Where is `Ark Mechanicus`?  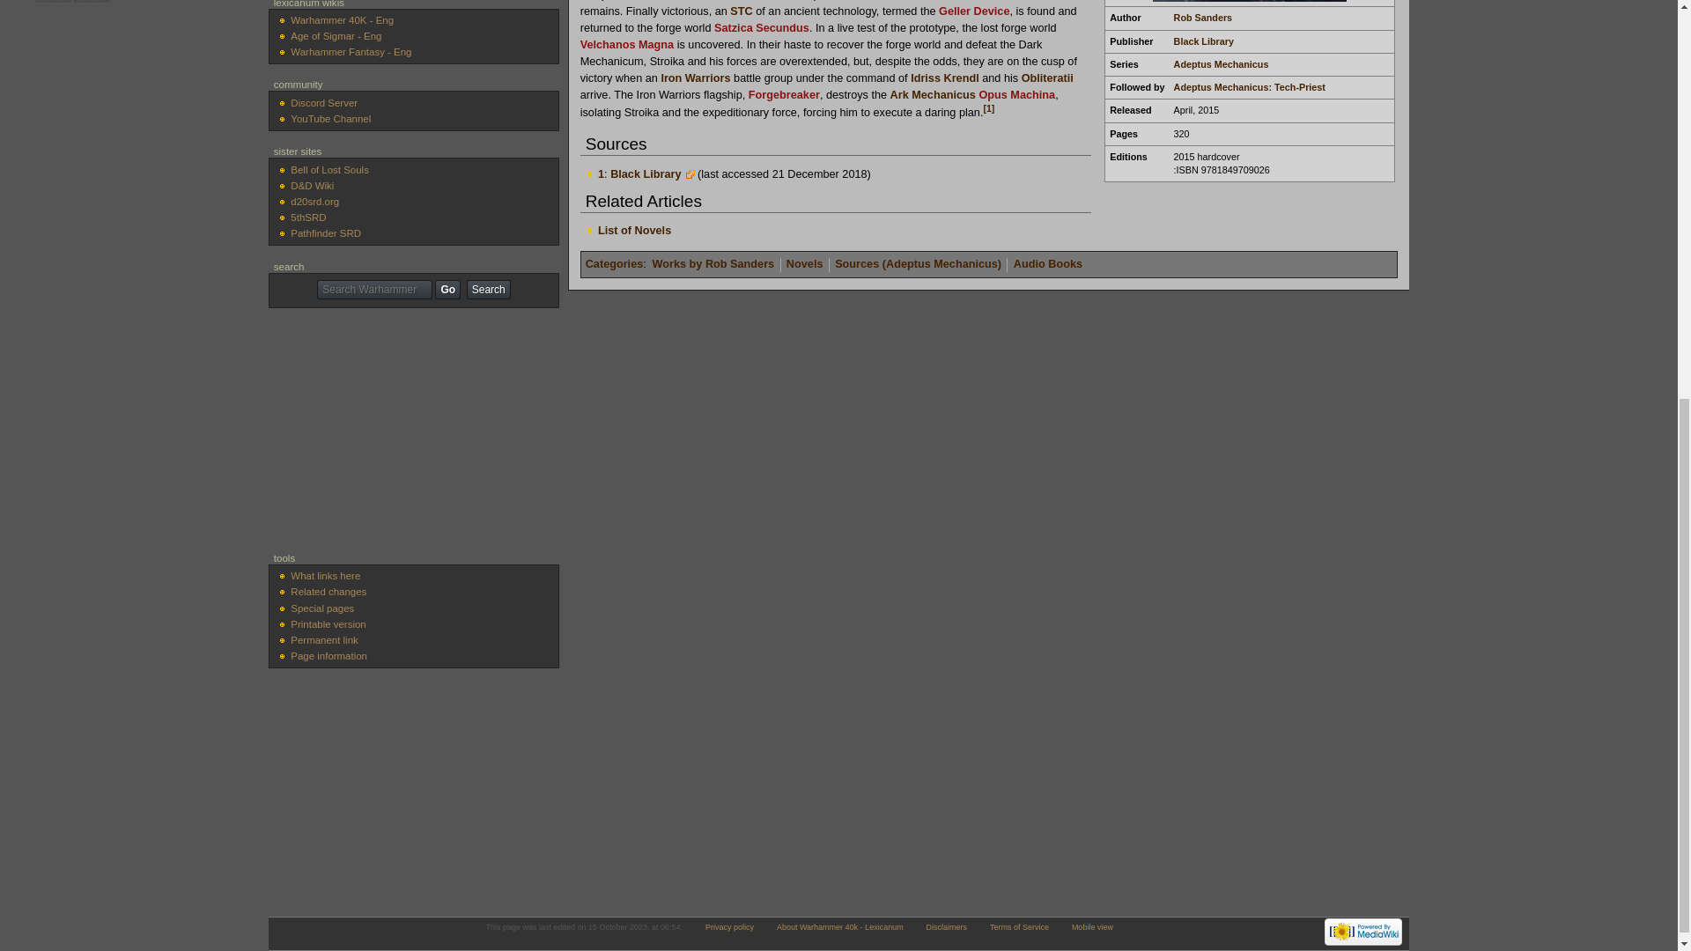
Ark Mechanicus is located at coordinates (933, 95).